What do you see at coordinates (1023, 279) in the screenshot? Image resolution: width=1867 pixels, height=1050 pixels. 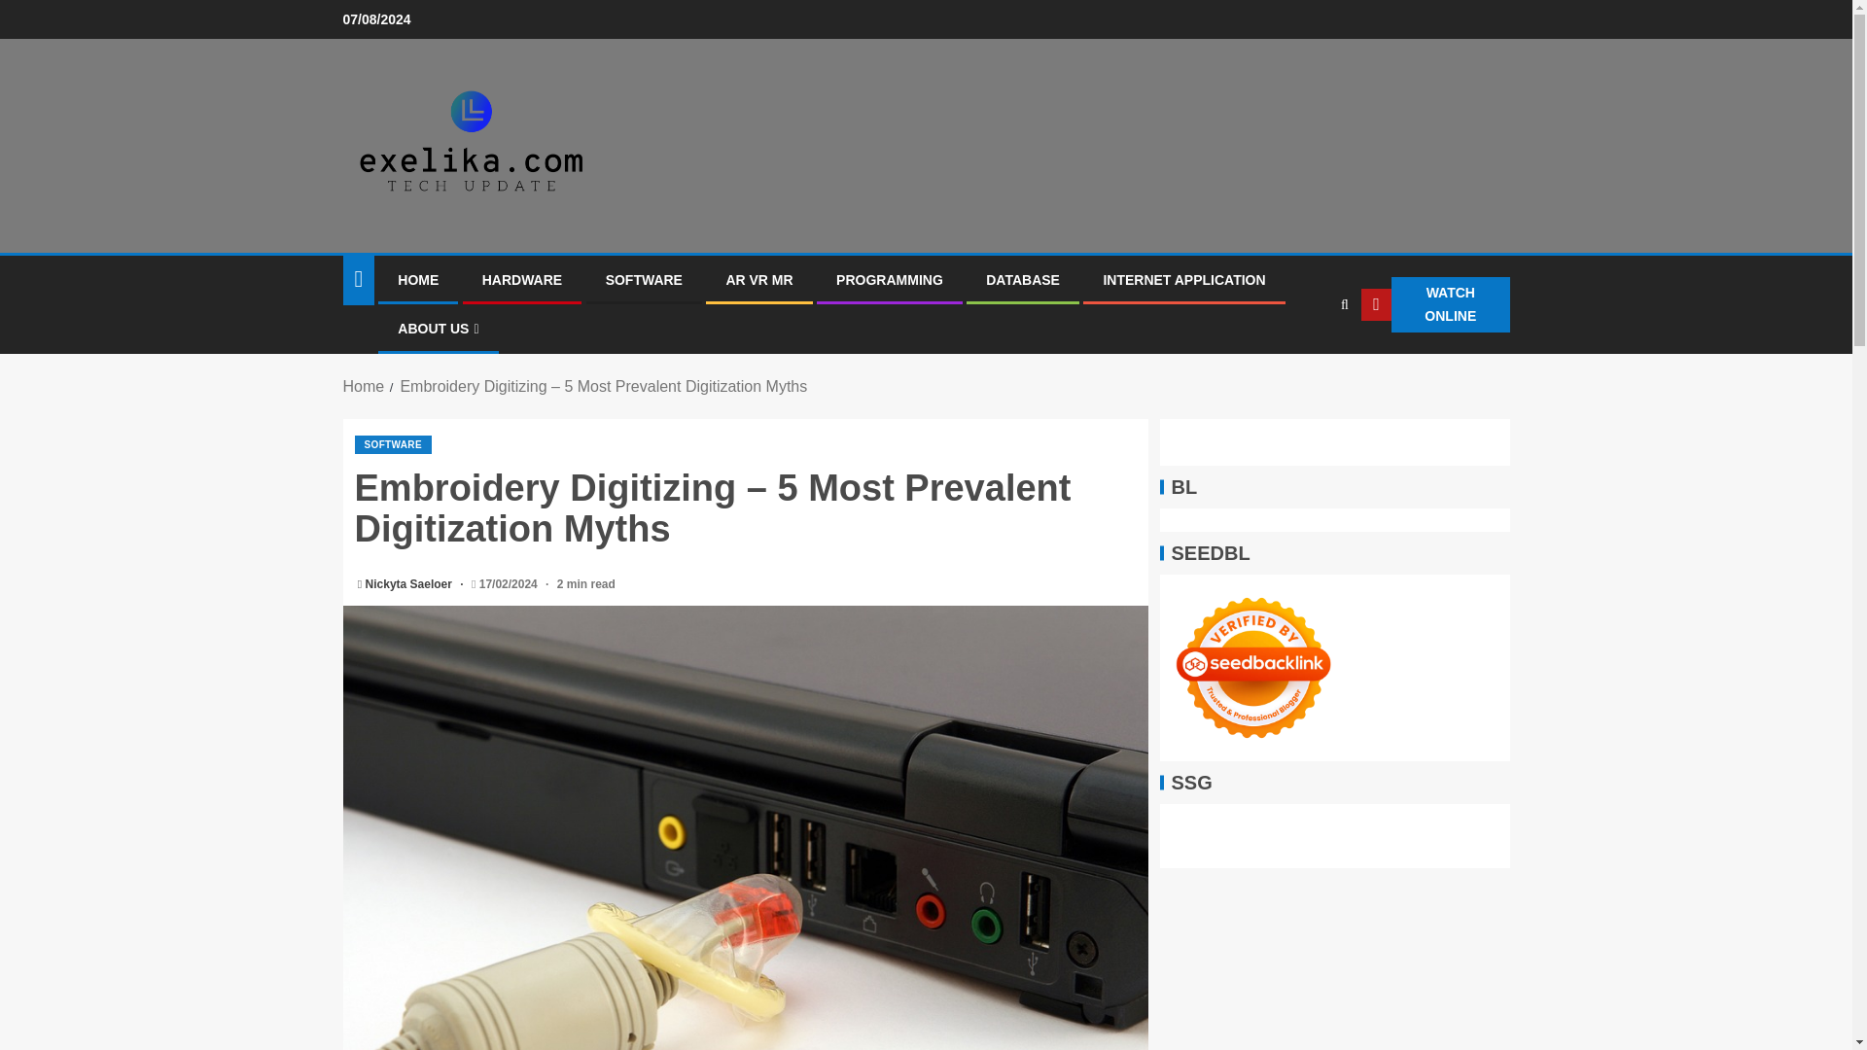 I see `DATABASE` at bounding box center [1023, 279].